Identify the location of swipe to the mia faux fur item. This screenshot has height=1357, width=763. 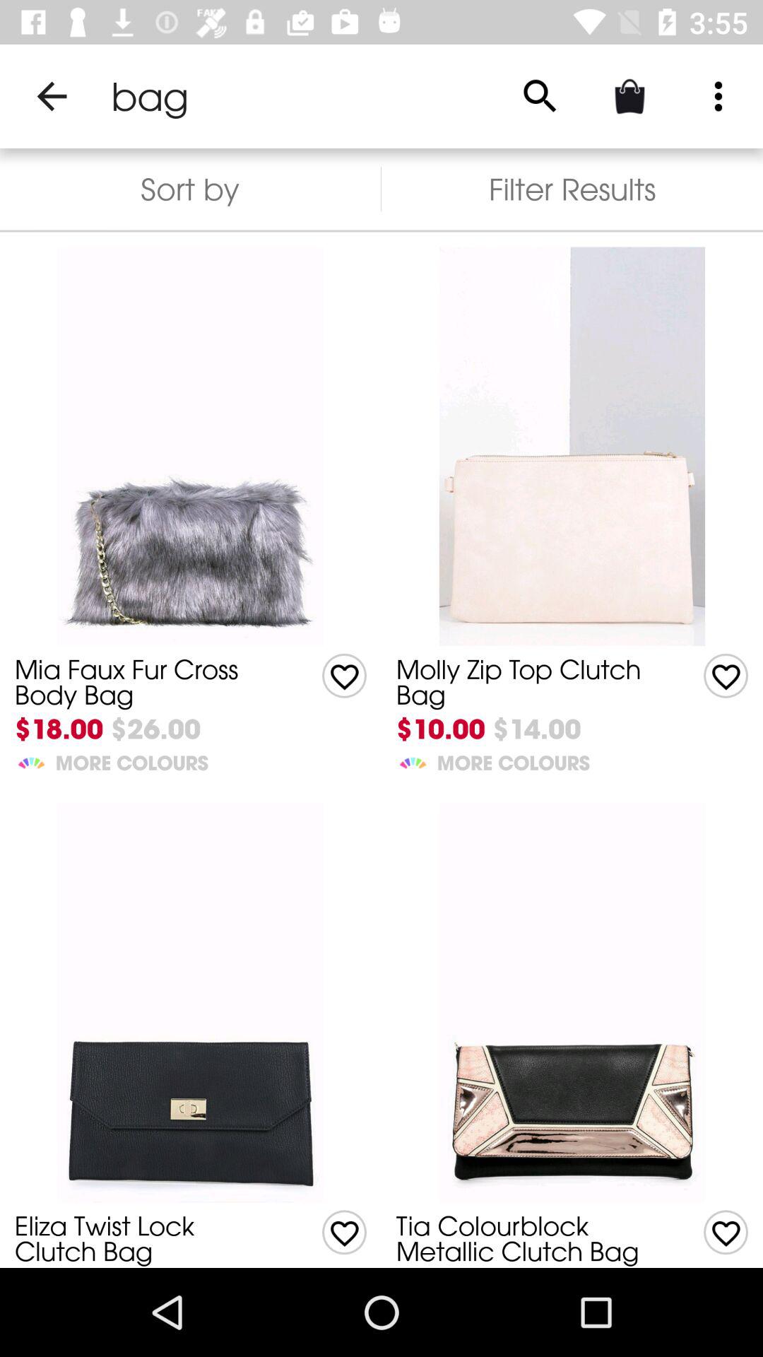
(147, 681).